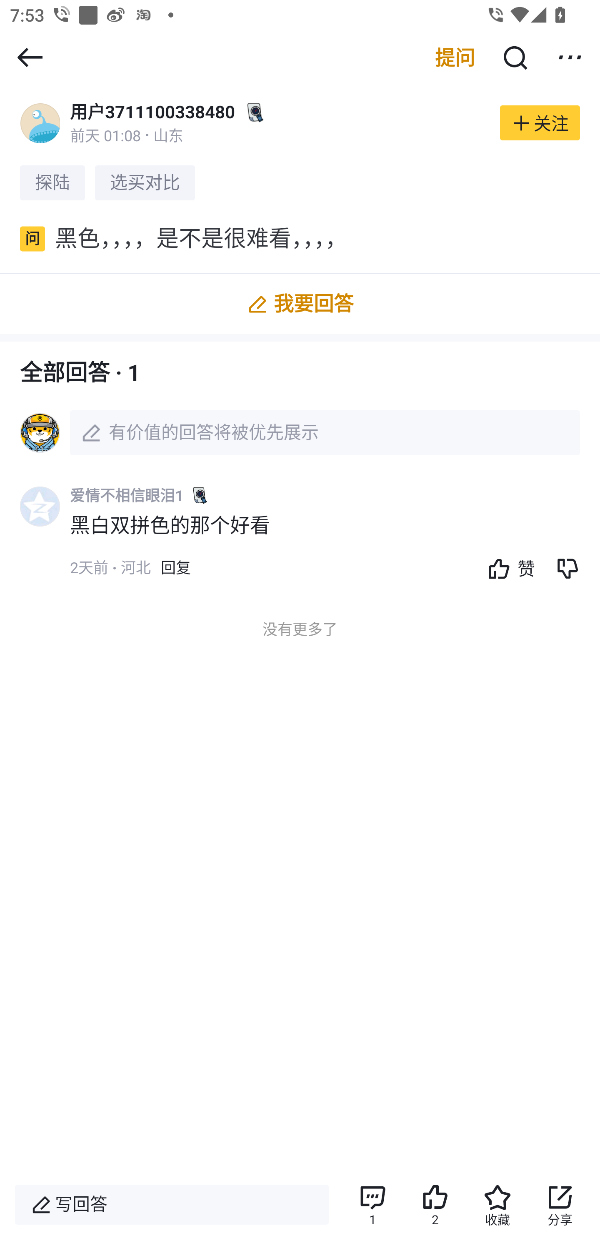  I want to click on , so click(515, 57).